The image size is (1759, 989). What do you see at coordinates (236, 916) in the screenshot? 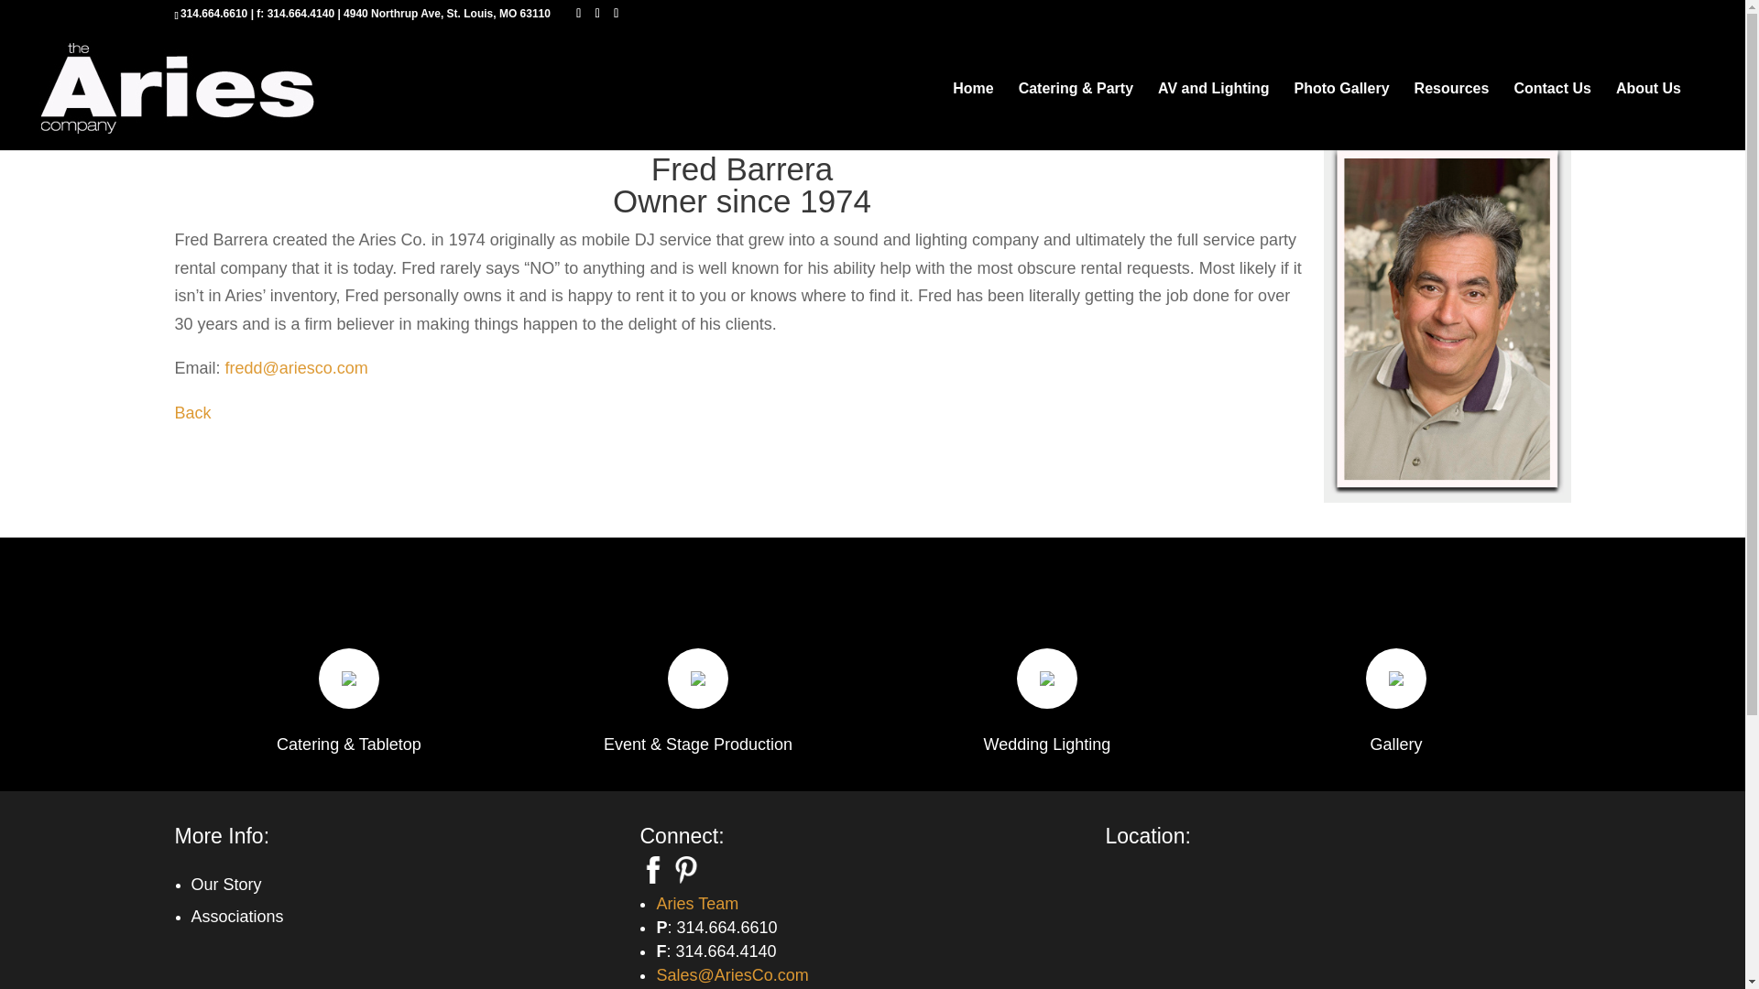
I see `Associations` at bounding box center [236, 916].